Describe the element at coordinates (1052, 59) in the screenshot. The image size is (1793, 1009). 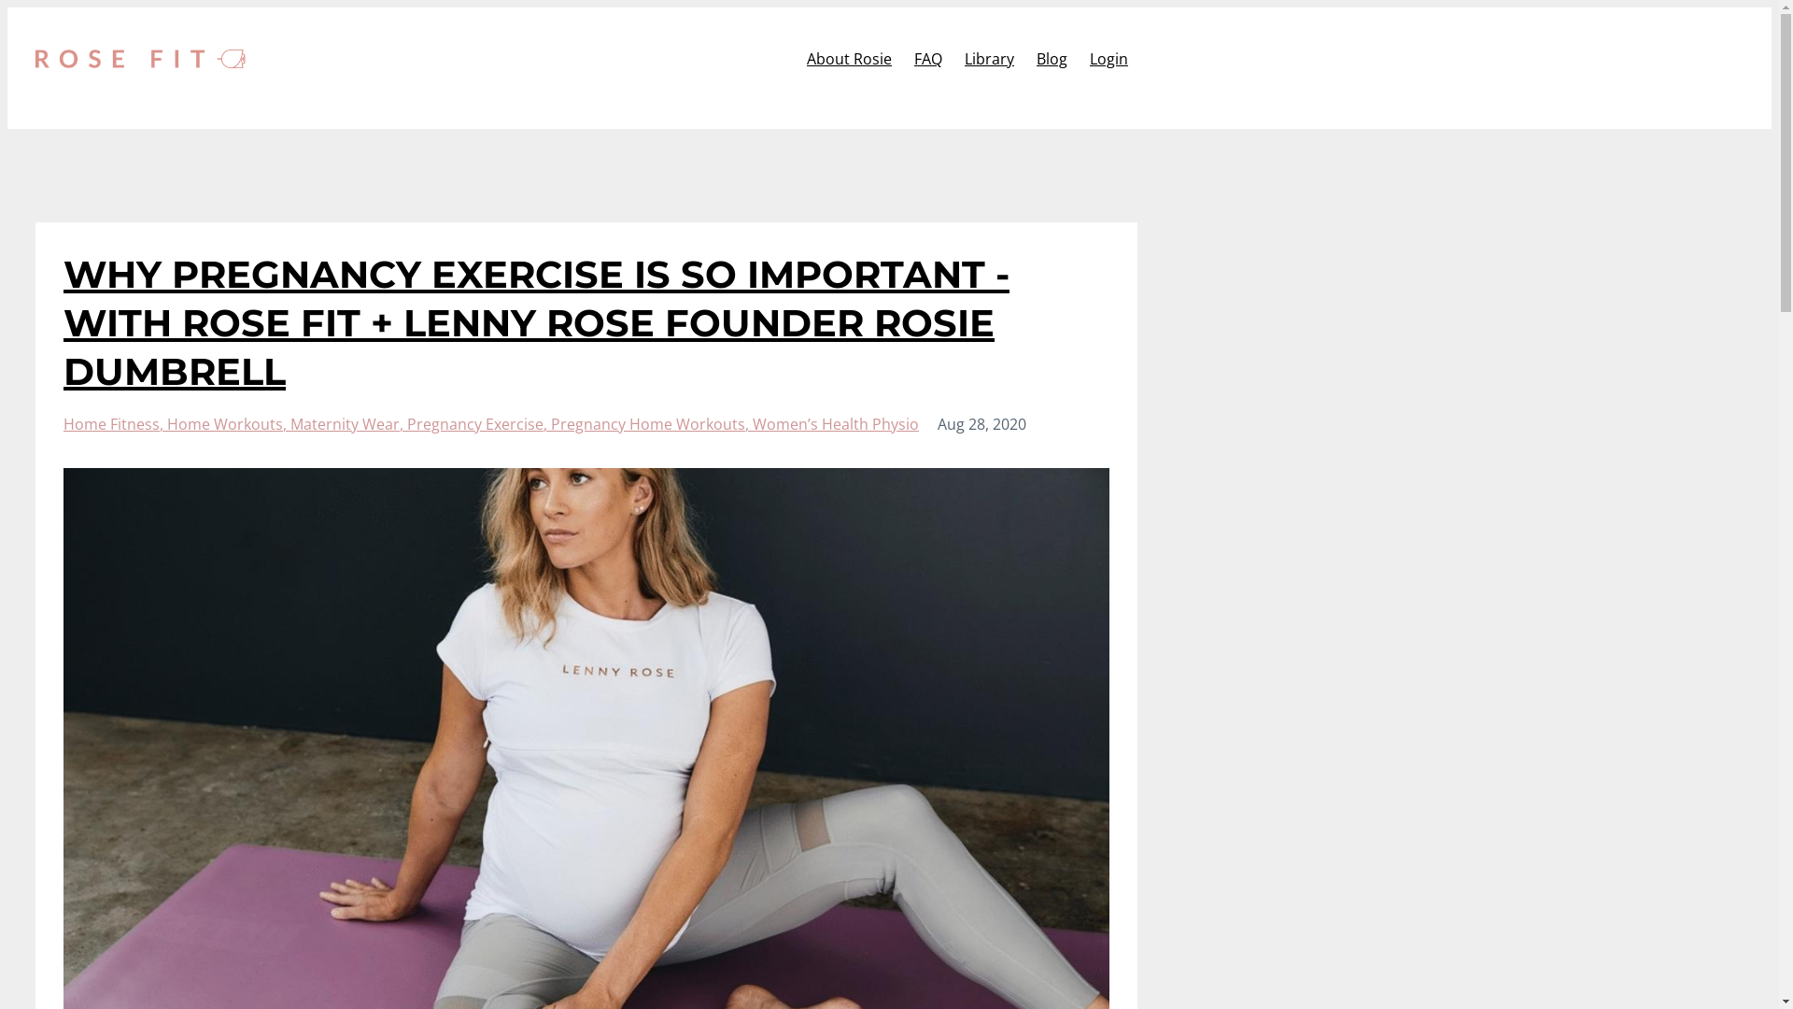
I see `Blog` at that location.